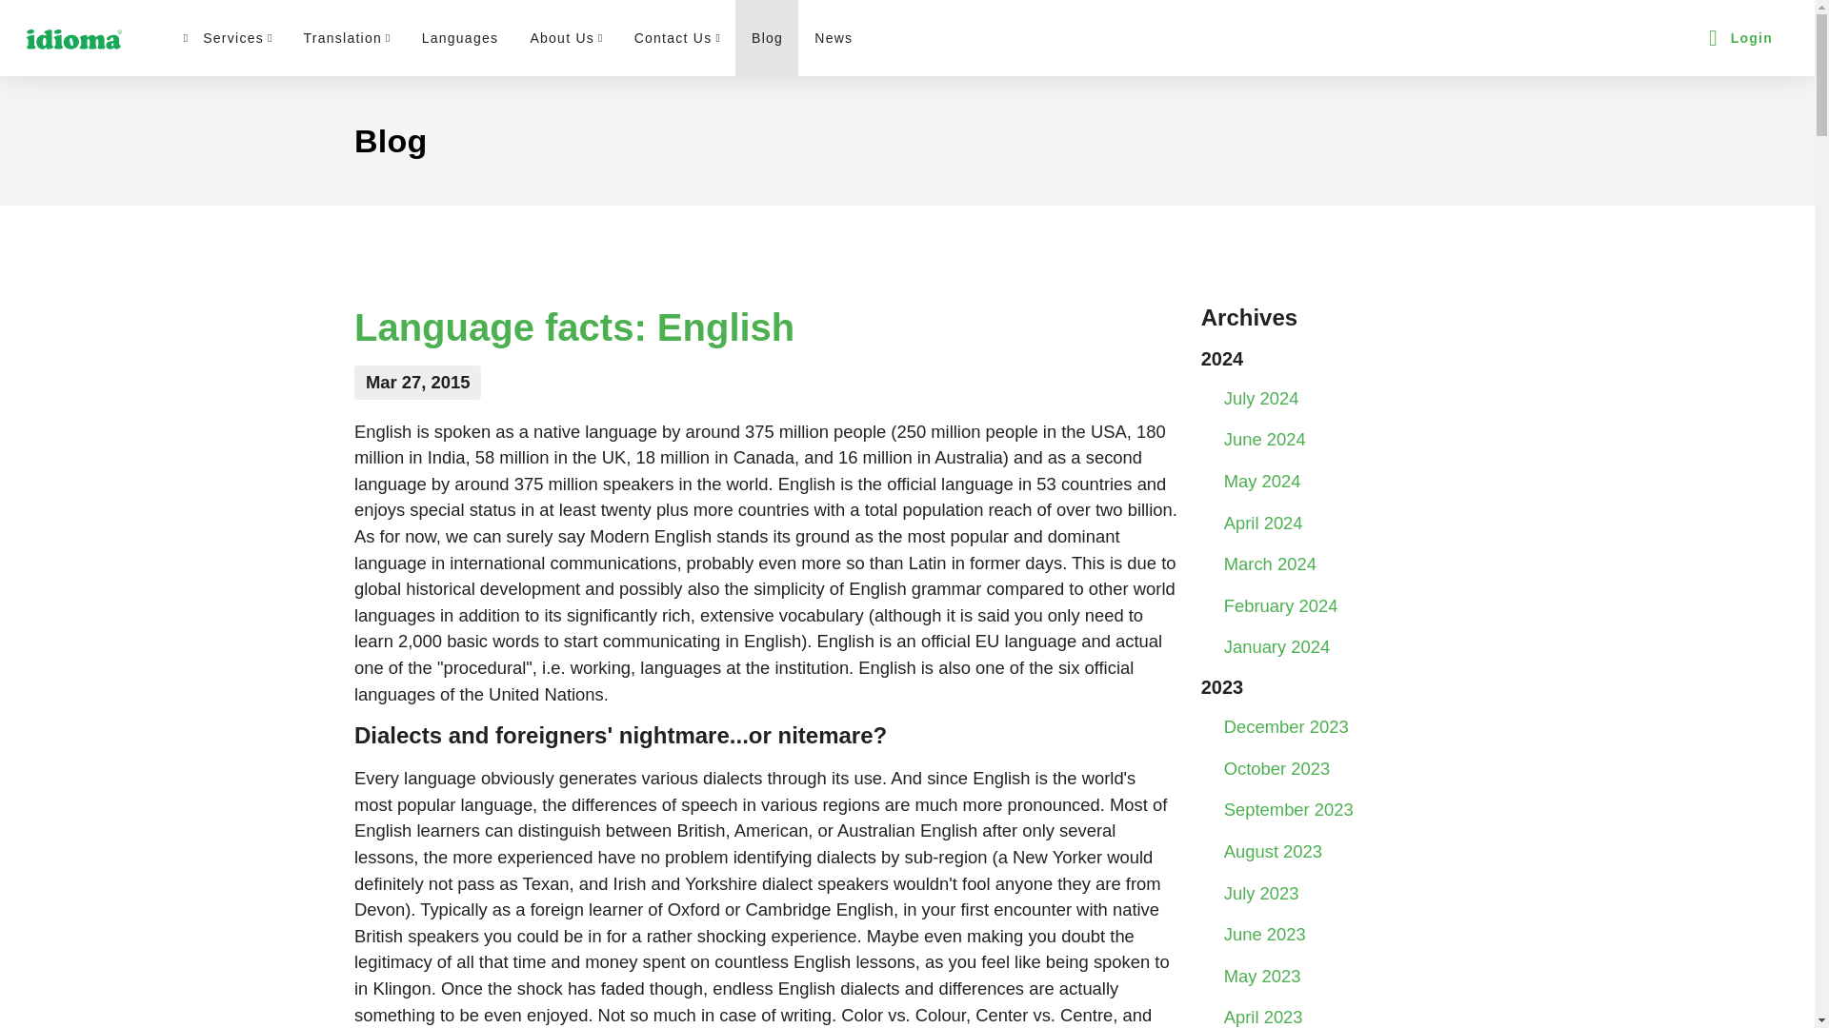 The height and width of the screenshot is (1028, 1829). I want to click on Translation, so click(345, 38).